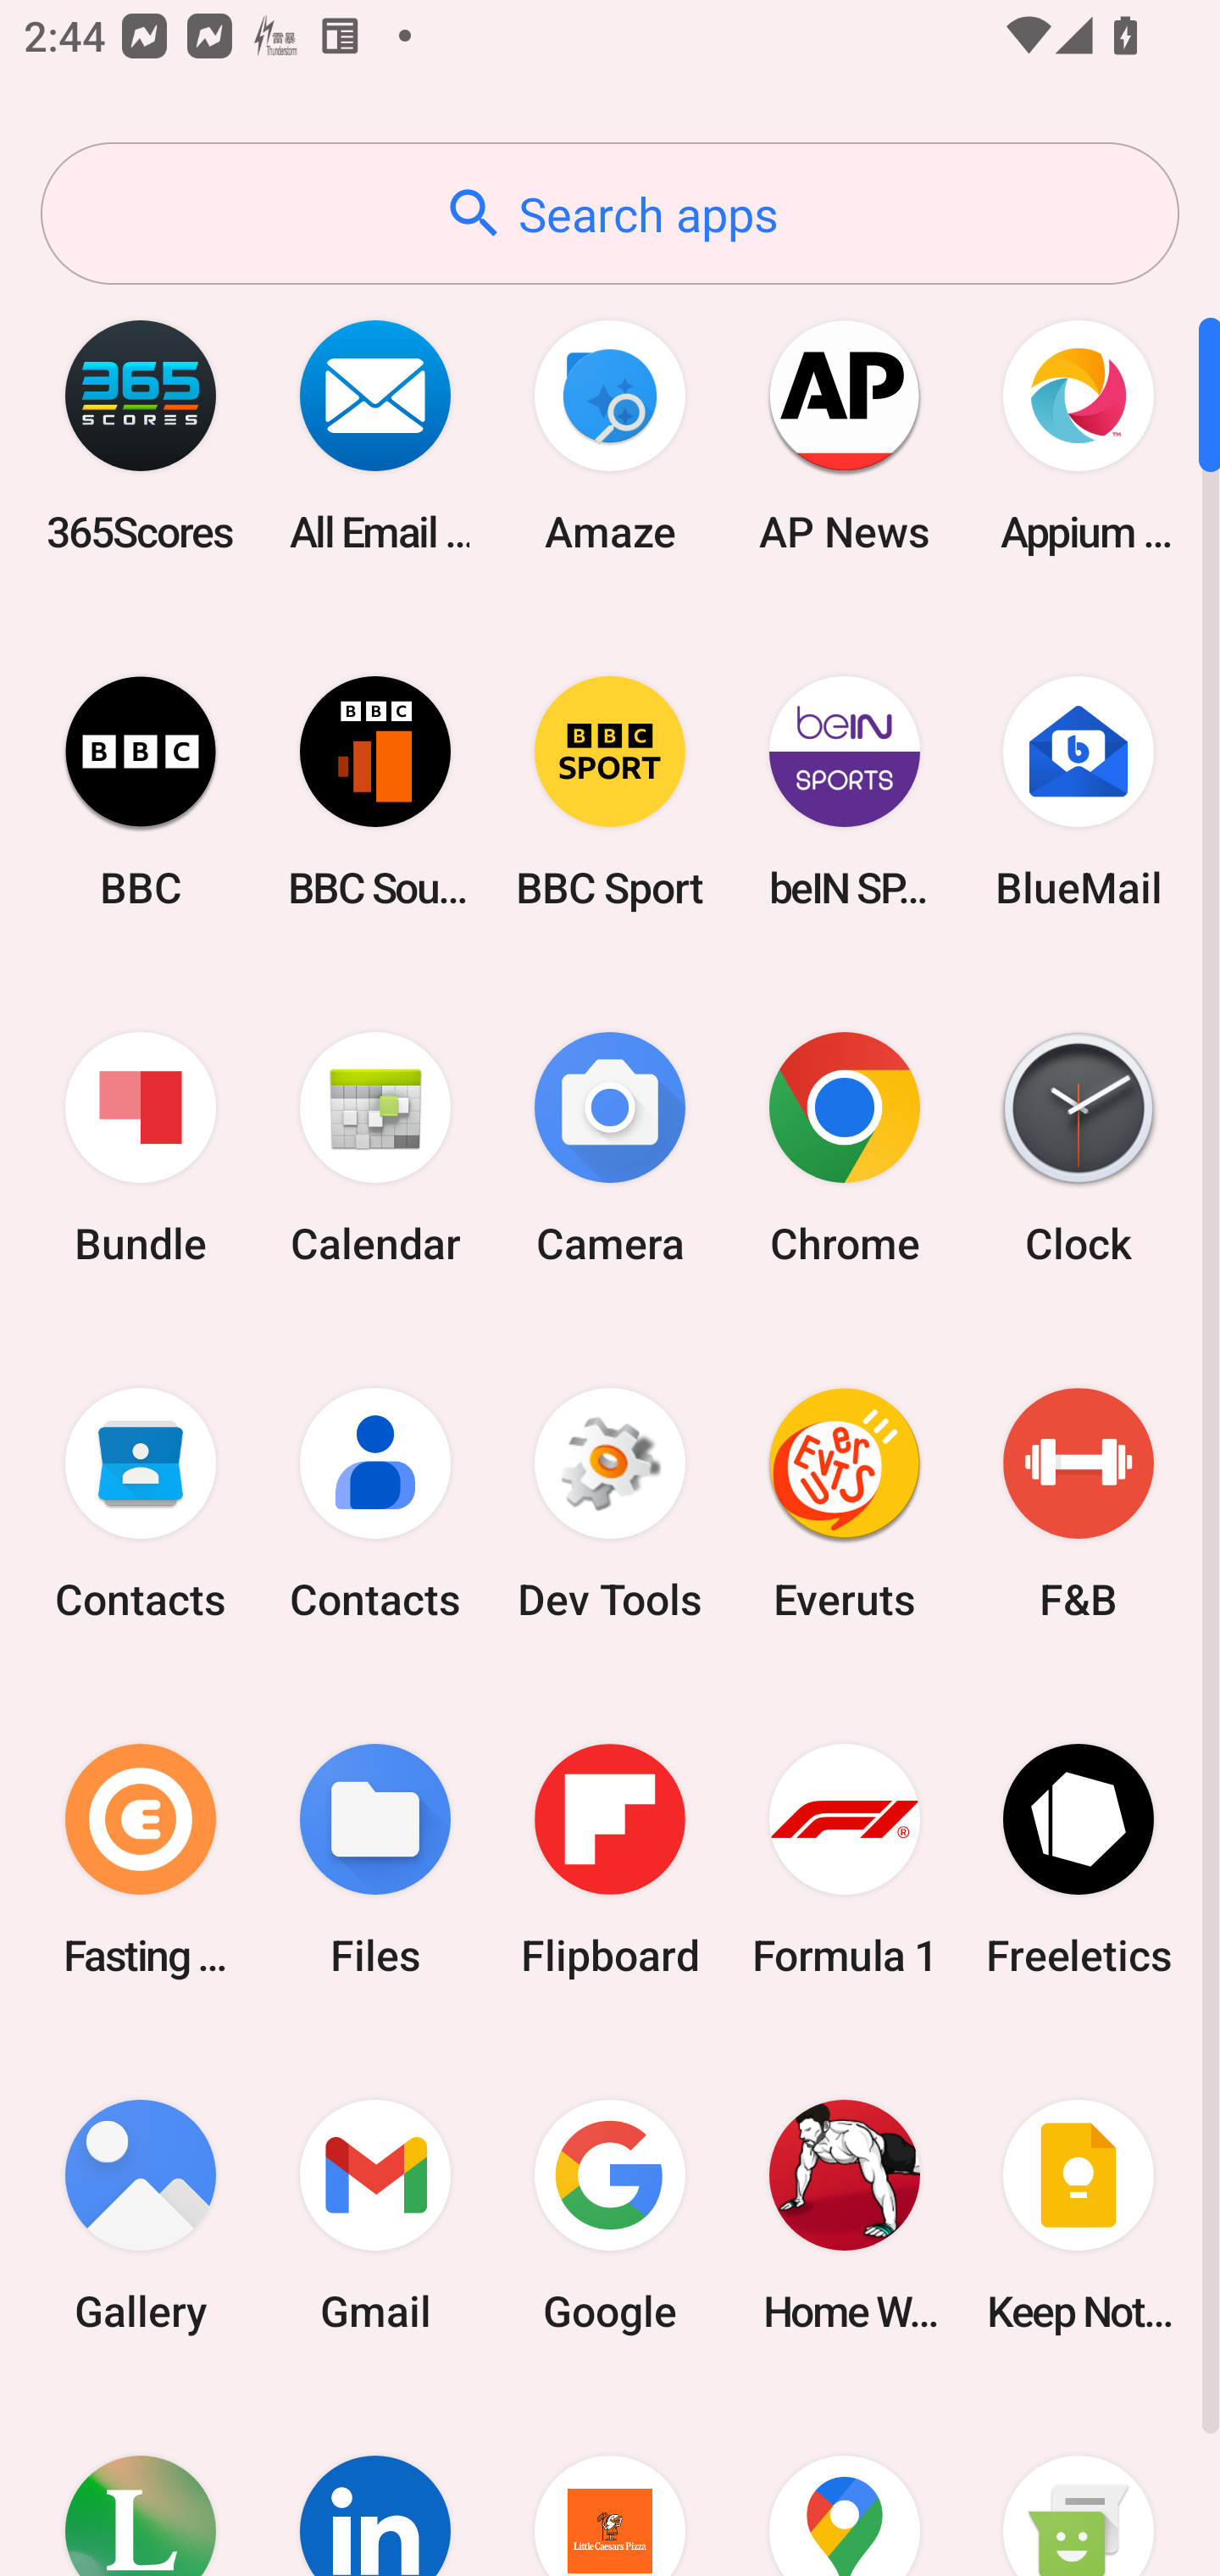 The image size is (1220, 2576). Describe the element at coordinates (1079, 1149) in the screenshot. I see `Clock` at that location.